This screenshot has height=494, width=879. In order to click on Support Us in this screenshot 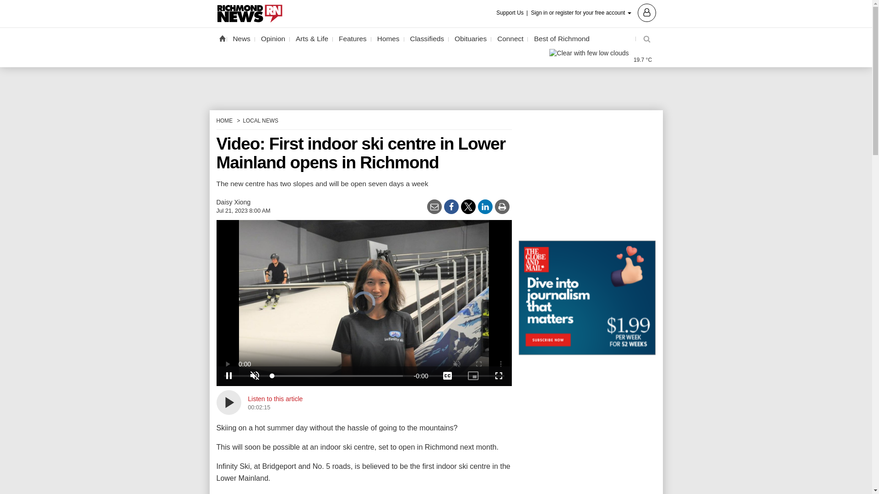, I will do `click(513, 13)`.